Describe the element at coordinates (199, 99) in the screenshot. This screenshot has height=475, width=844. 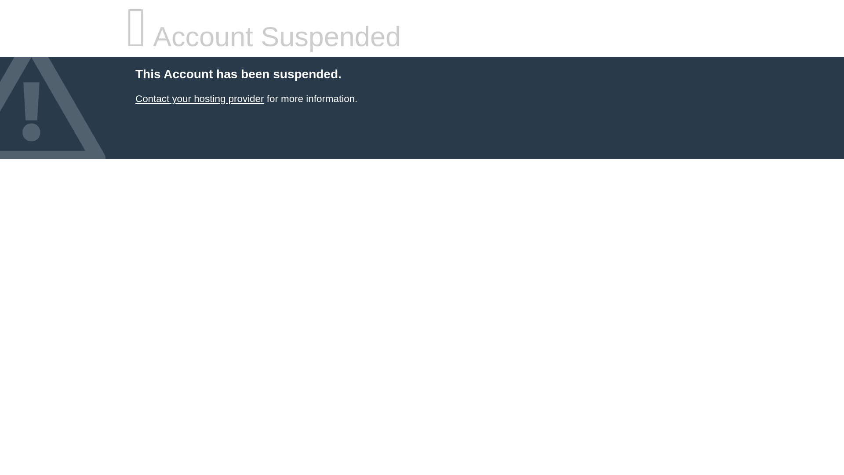
I see `Contact your hosting provider` at that location.